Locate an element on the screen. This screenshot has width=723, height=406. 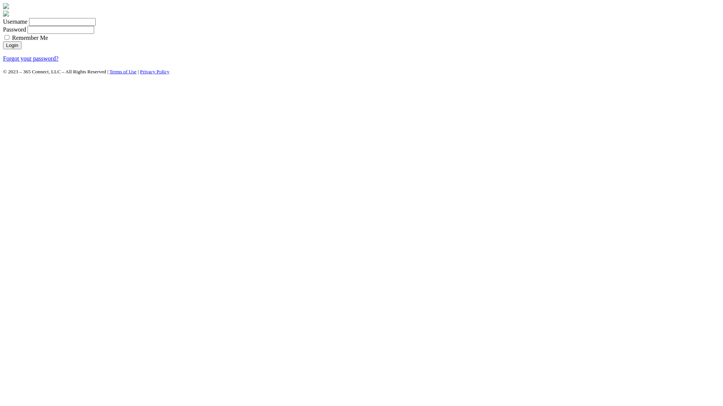
Terms of Use is located at coordinates (123, 71).